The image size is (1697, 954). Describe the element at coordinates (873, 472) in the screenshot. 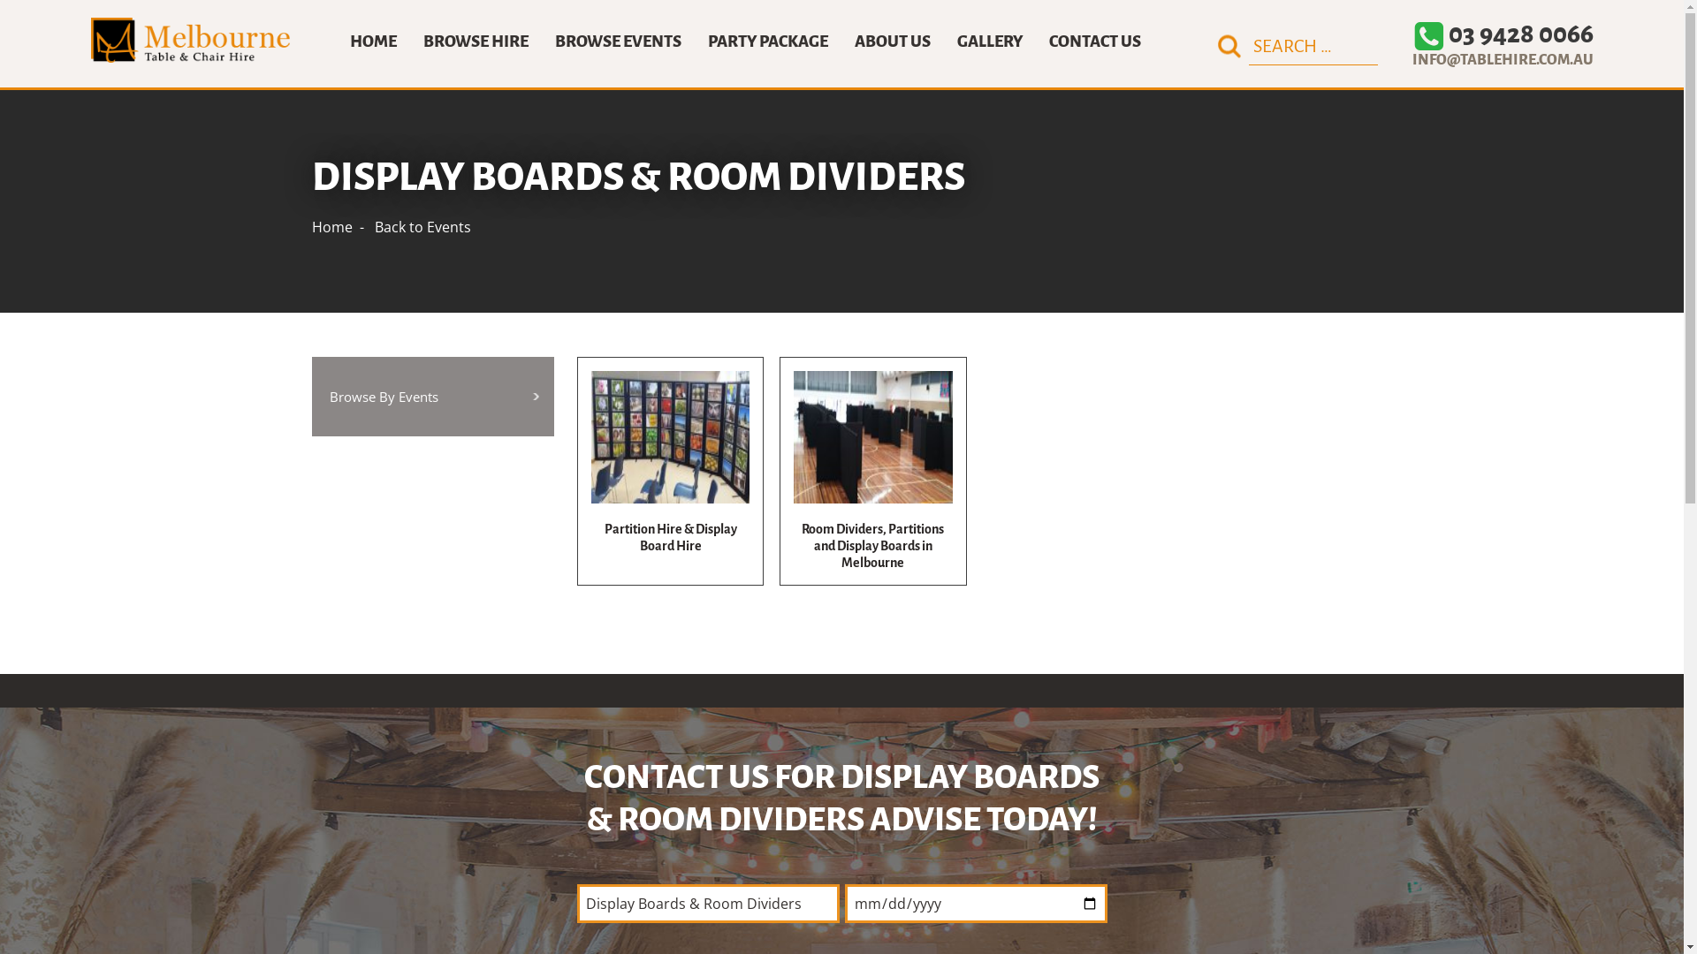

I see `Room Dividers, Partitions and Display Boards in Melbourne` at that location.